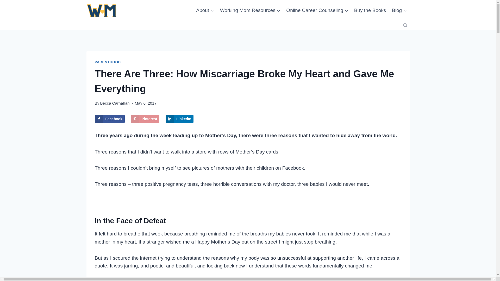  Describe the element at coordinates (108, 62) in the screenshot. I see `PARENTHOOD` at that location.